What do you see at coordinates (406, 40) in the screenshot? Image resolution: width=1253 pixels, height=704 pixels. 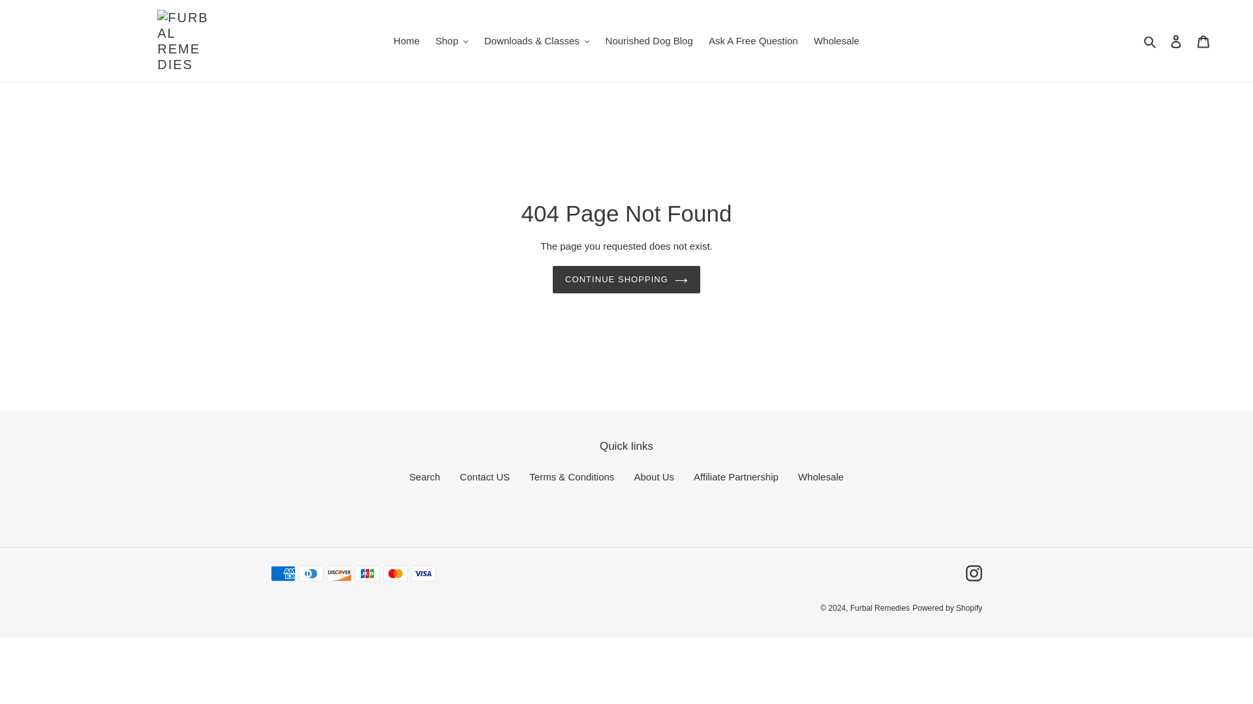 I see `Home` at bounding box center [406, 40].